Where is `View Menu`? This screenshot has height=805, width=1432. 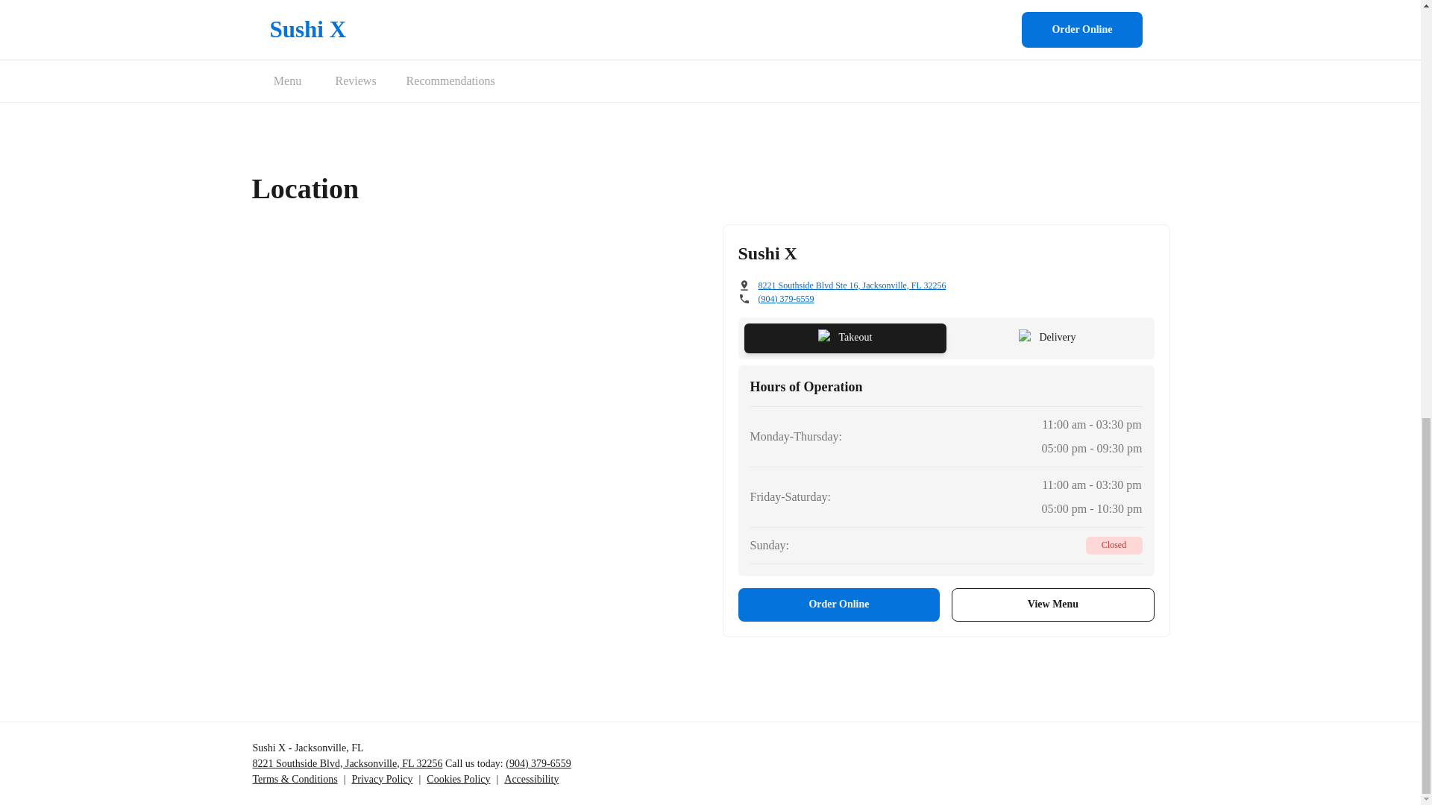 View Menu is located at coordinates (1053, 604).